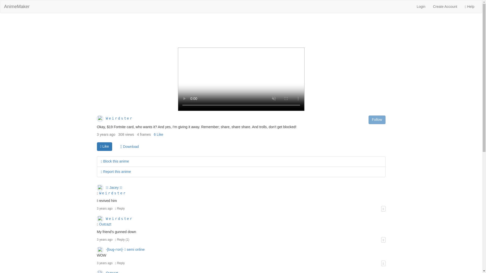  Describe the element at coordinates (107, 272) in the screenshot. I see `  Outcazt` at that location.